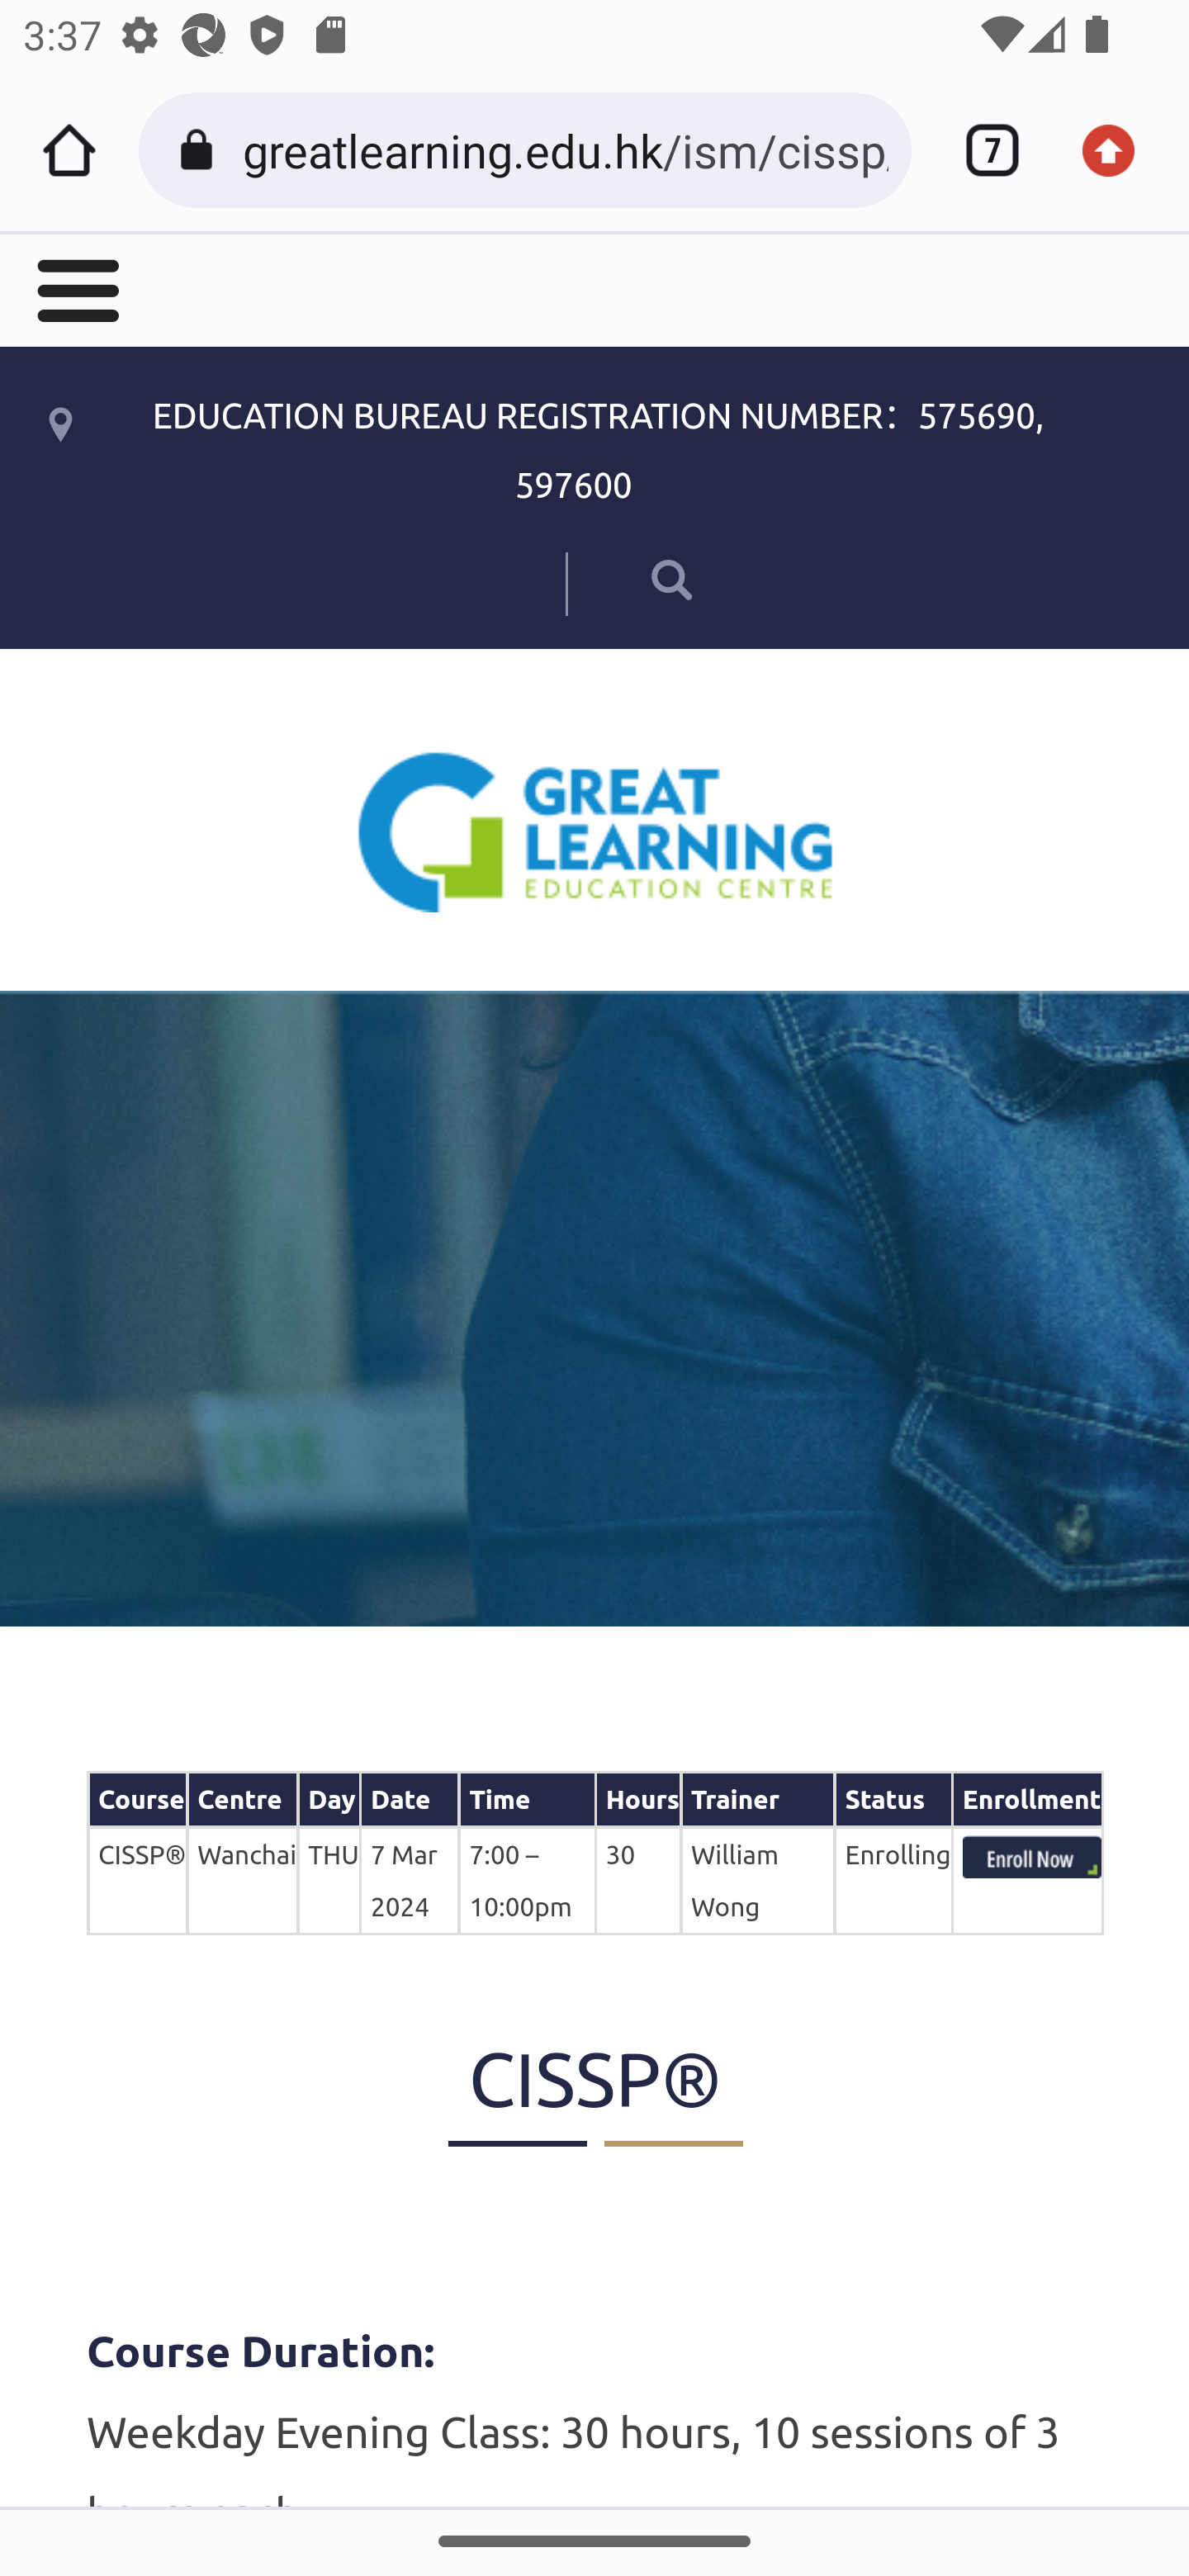  What do you see at coordinates (1031, 1857) in the screenshot?
I see `index` at bounding box center [1031, 1857].